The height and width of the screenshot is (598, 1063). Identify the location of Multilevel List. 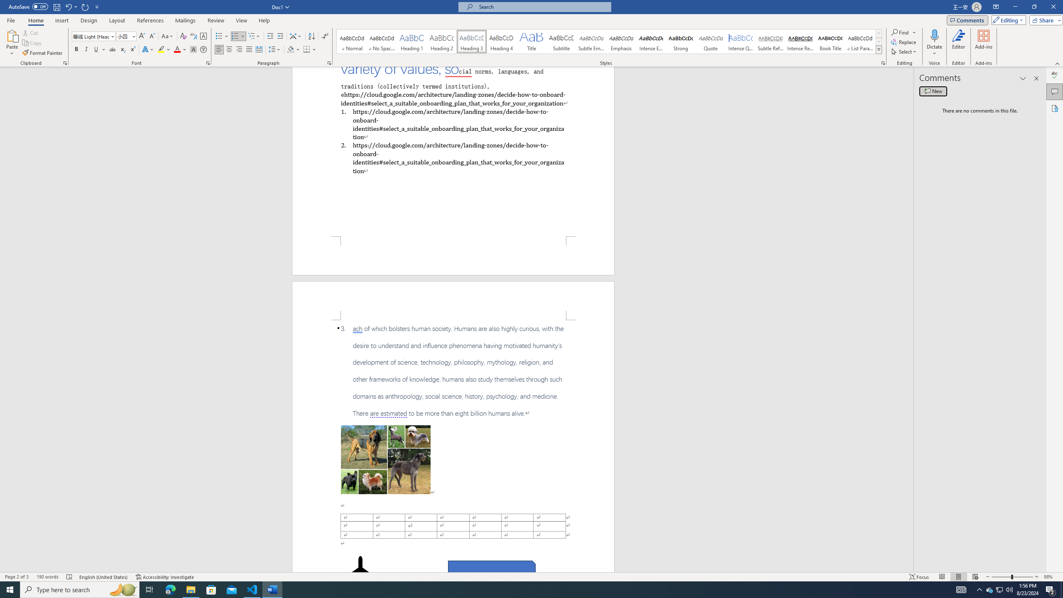
(254, 37).